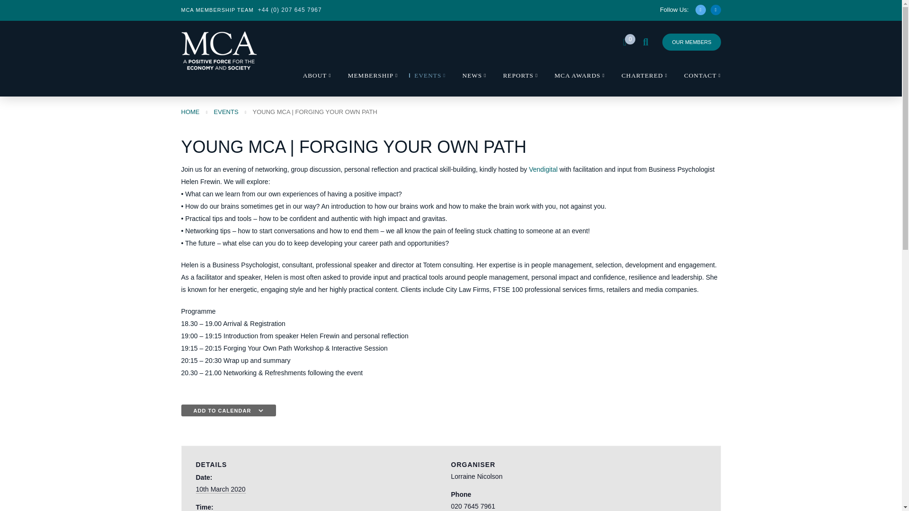 The width and height of the screenshot is (909, 511). Describe the element at coordinates (476, 476) in the screenshot. I see `Lorraine Nicolson` at that location.